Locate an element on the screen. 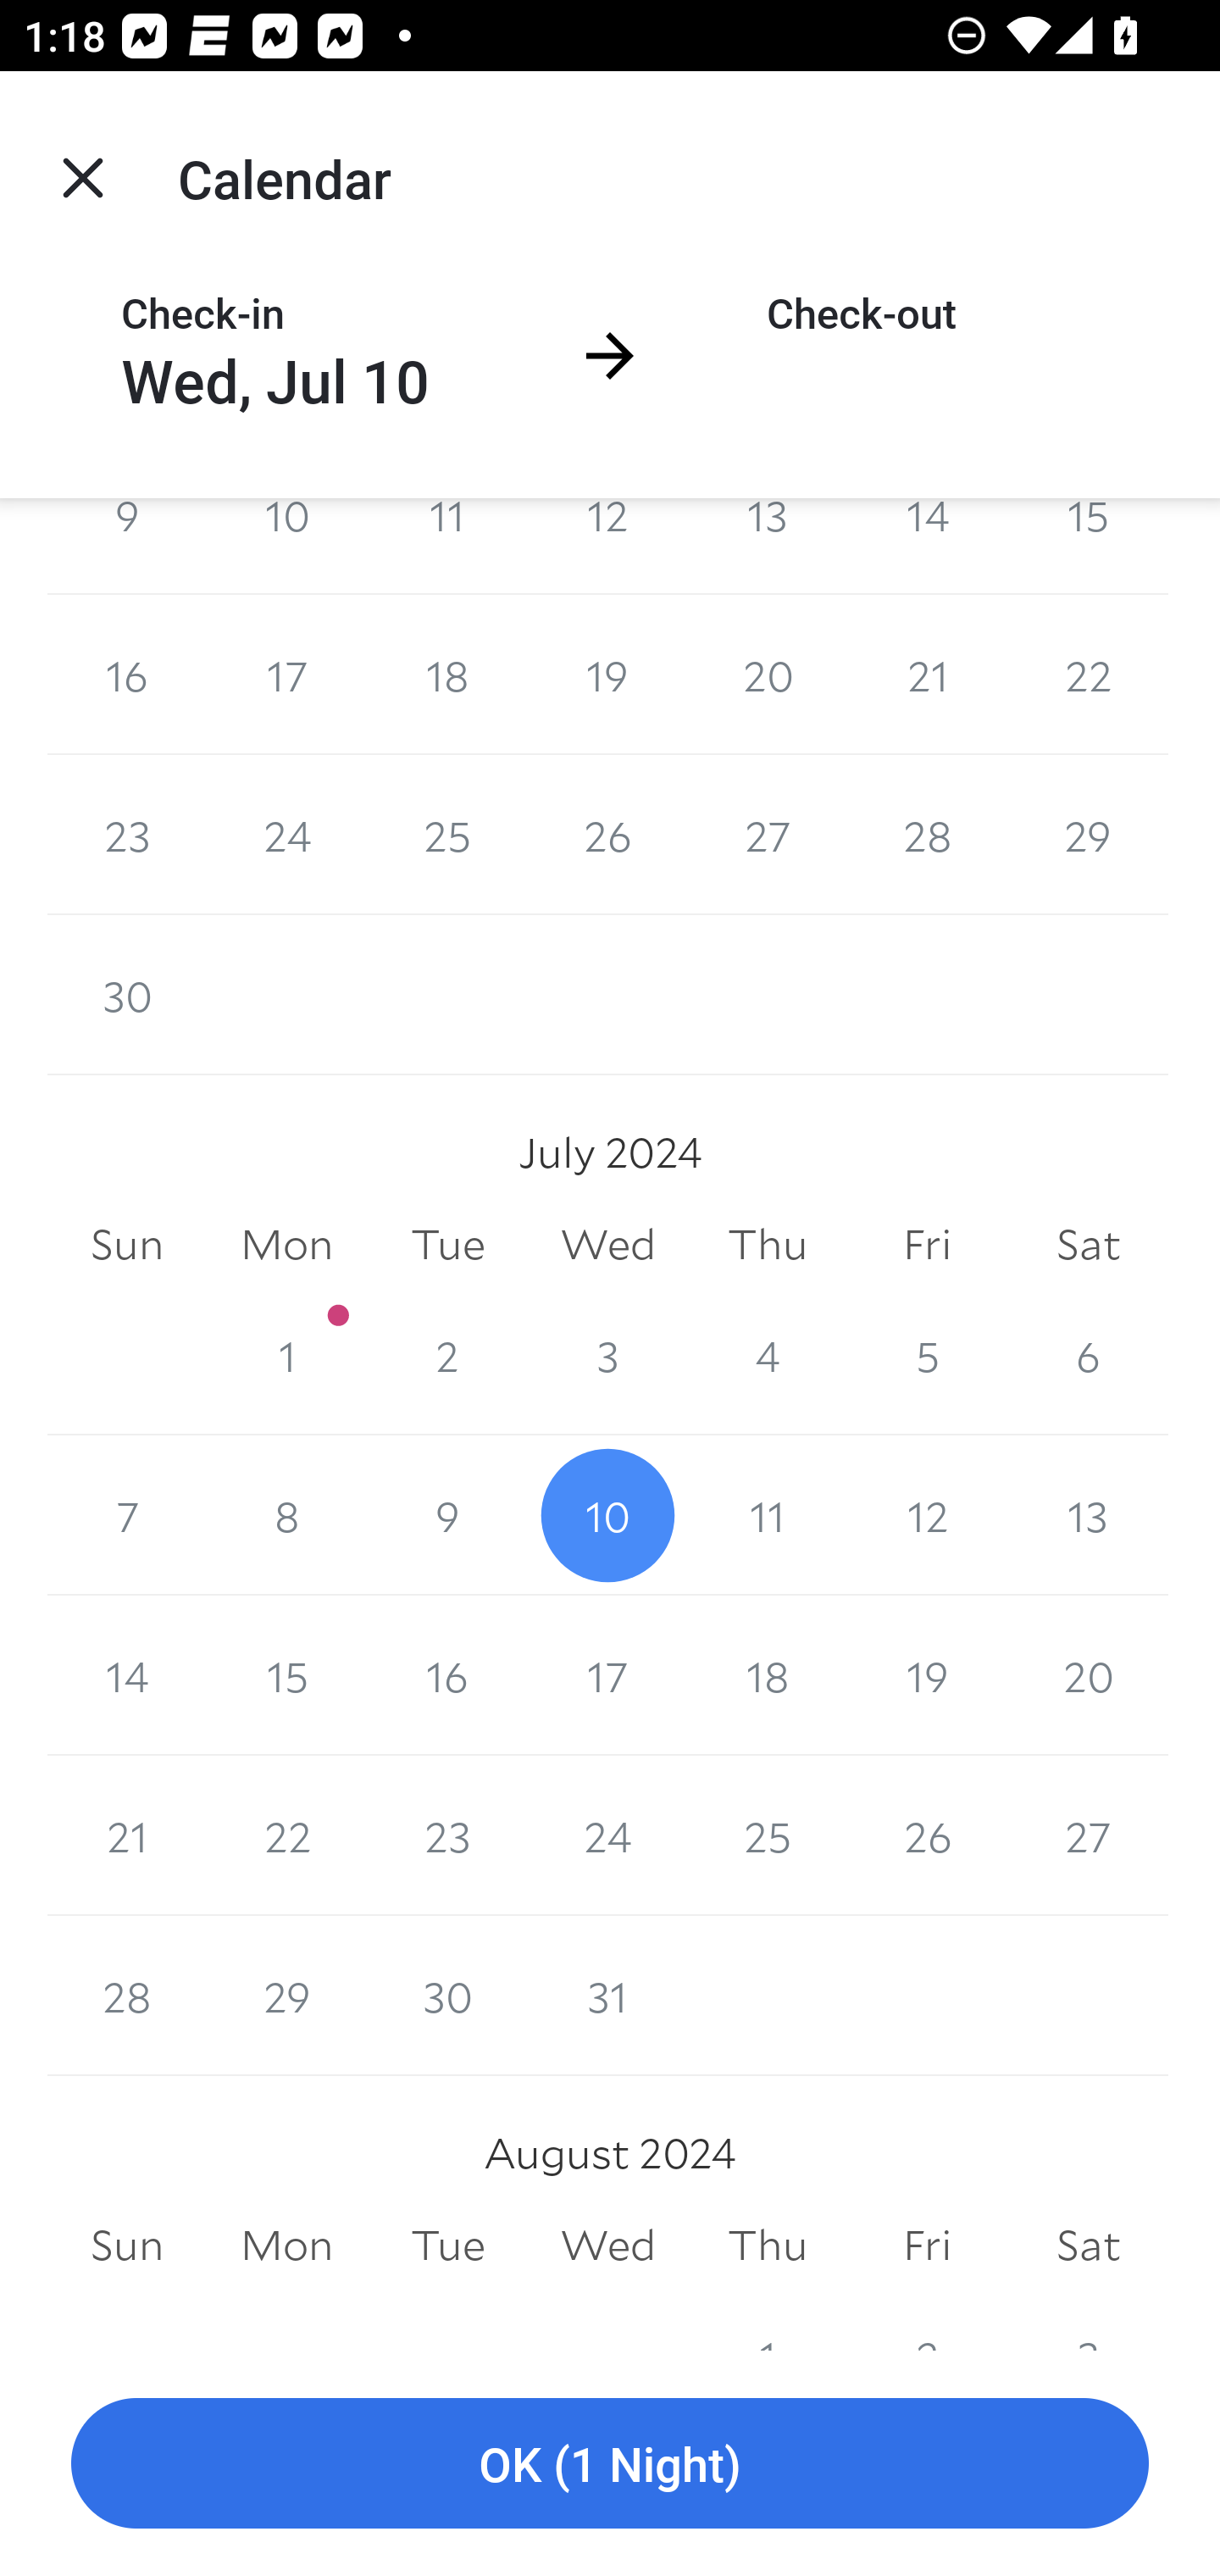  12 12 June 2024 is located at coordinates (608, 546).